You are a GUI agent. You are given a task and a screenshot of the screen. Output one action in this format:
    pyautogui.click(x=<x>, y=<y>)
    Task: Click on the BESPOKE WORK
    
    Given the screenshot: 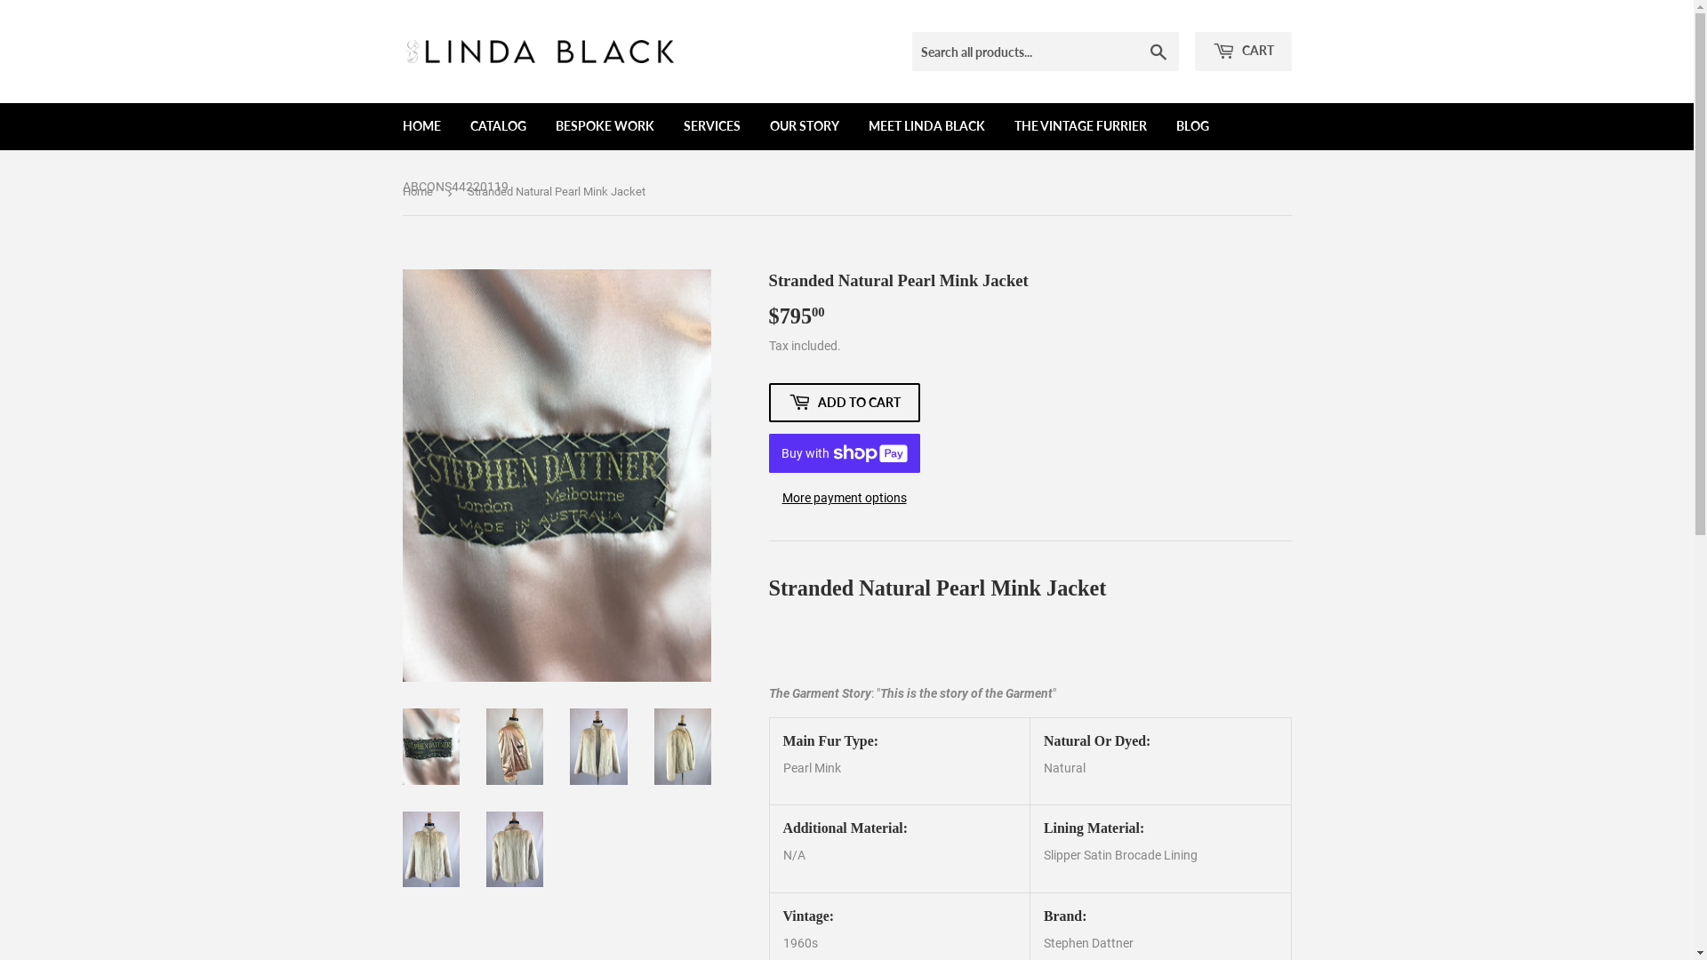 What is the action you would take?
    pyautogui.click(x=605, y=126)
    